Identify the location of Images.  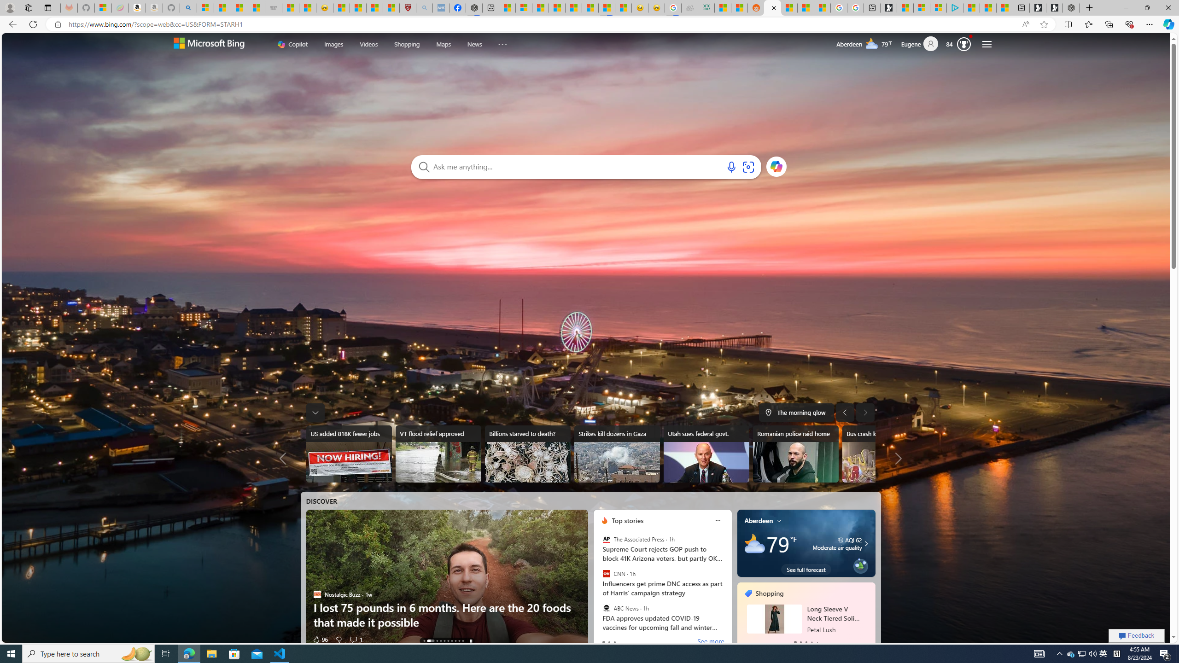
(333, 43).